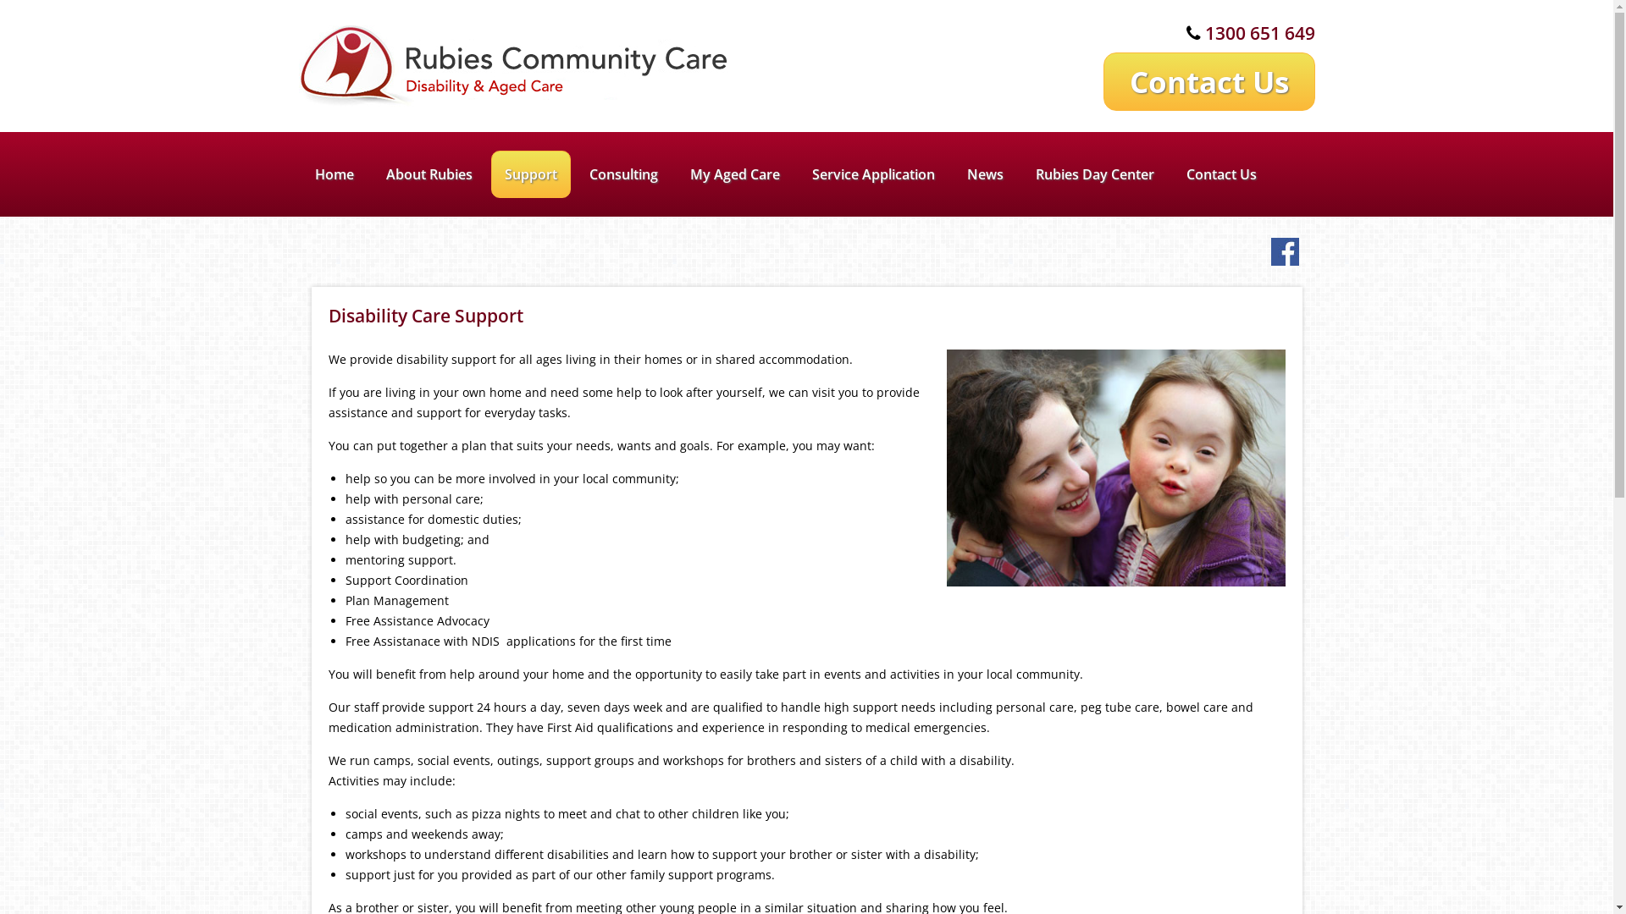 The width and height of the screenshot is (1626, 914). I want to click on Home, so click(334, 174).